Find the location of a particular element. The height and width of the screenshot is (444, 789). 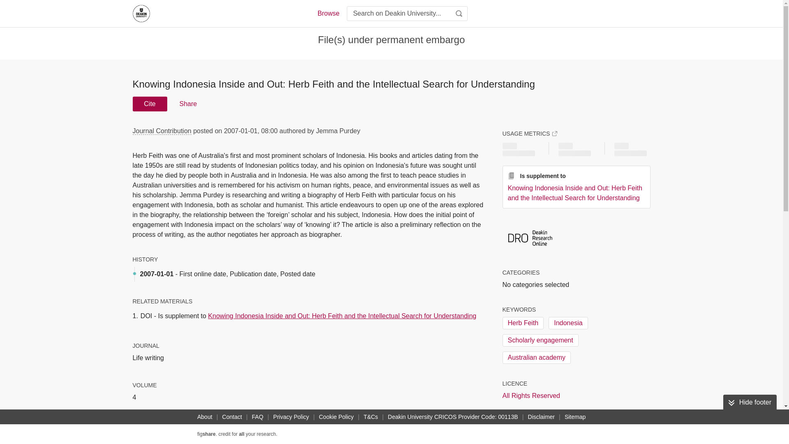

Cookie Policy is located at coordinates (336, 417).